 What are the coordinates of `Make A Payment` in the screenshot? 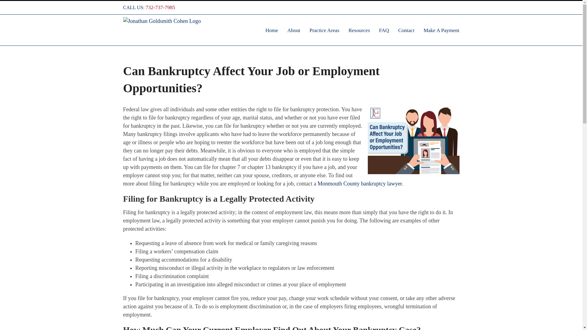 It's located at (441, 30).